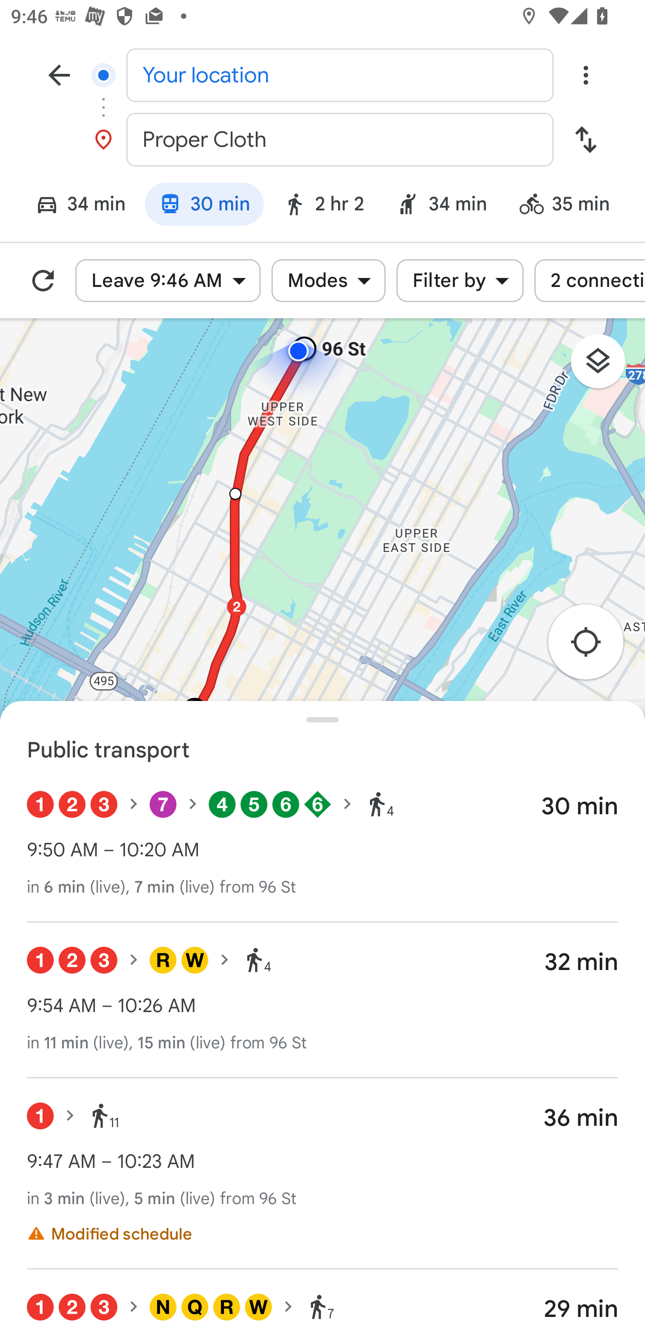 Image resolution: width=645 pixels, height=1325 pixels. I want to click on Swap start and destination, so click(585, 140).